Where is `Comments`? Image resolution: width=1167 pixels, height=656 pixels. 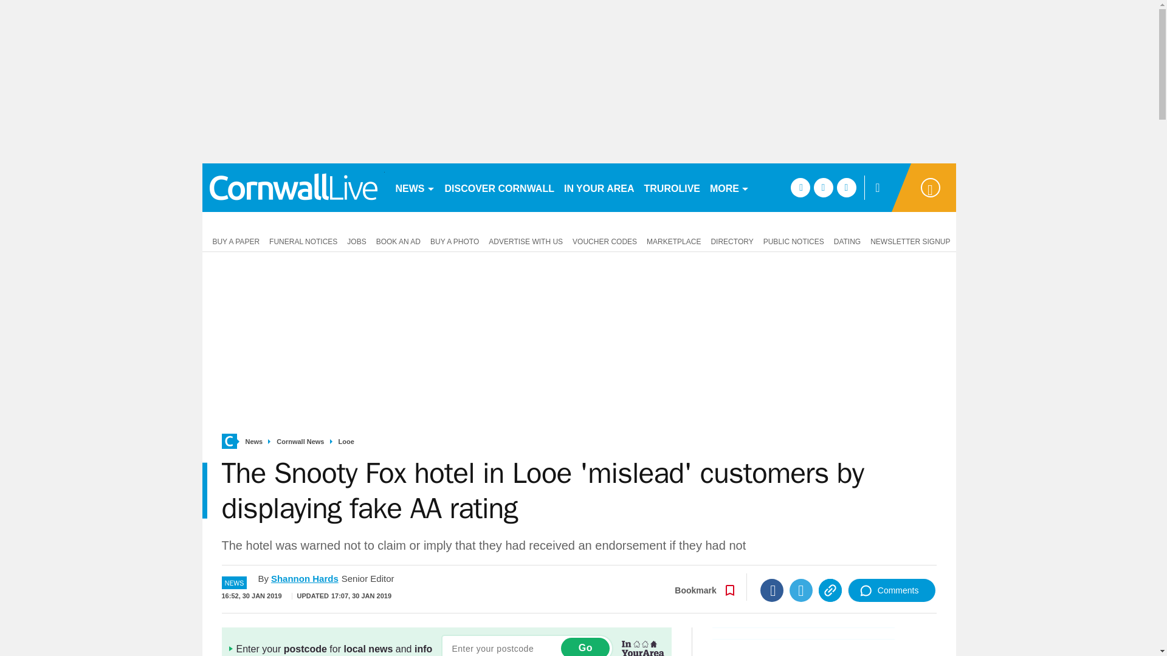
Comments is located at coordinates (892, 590).